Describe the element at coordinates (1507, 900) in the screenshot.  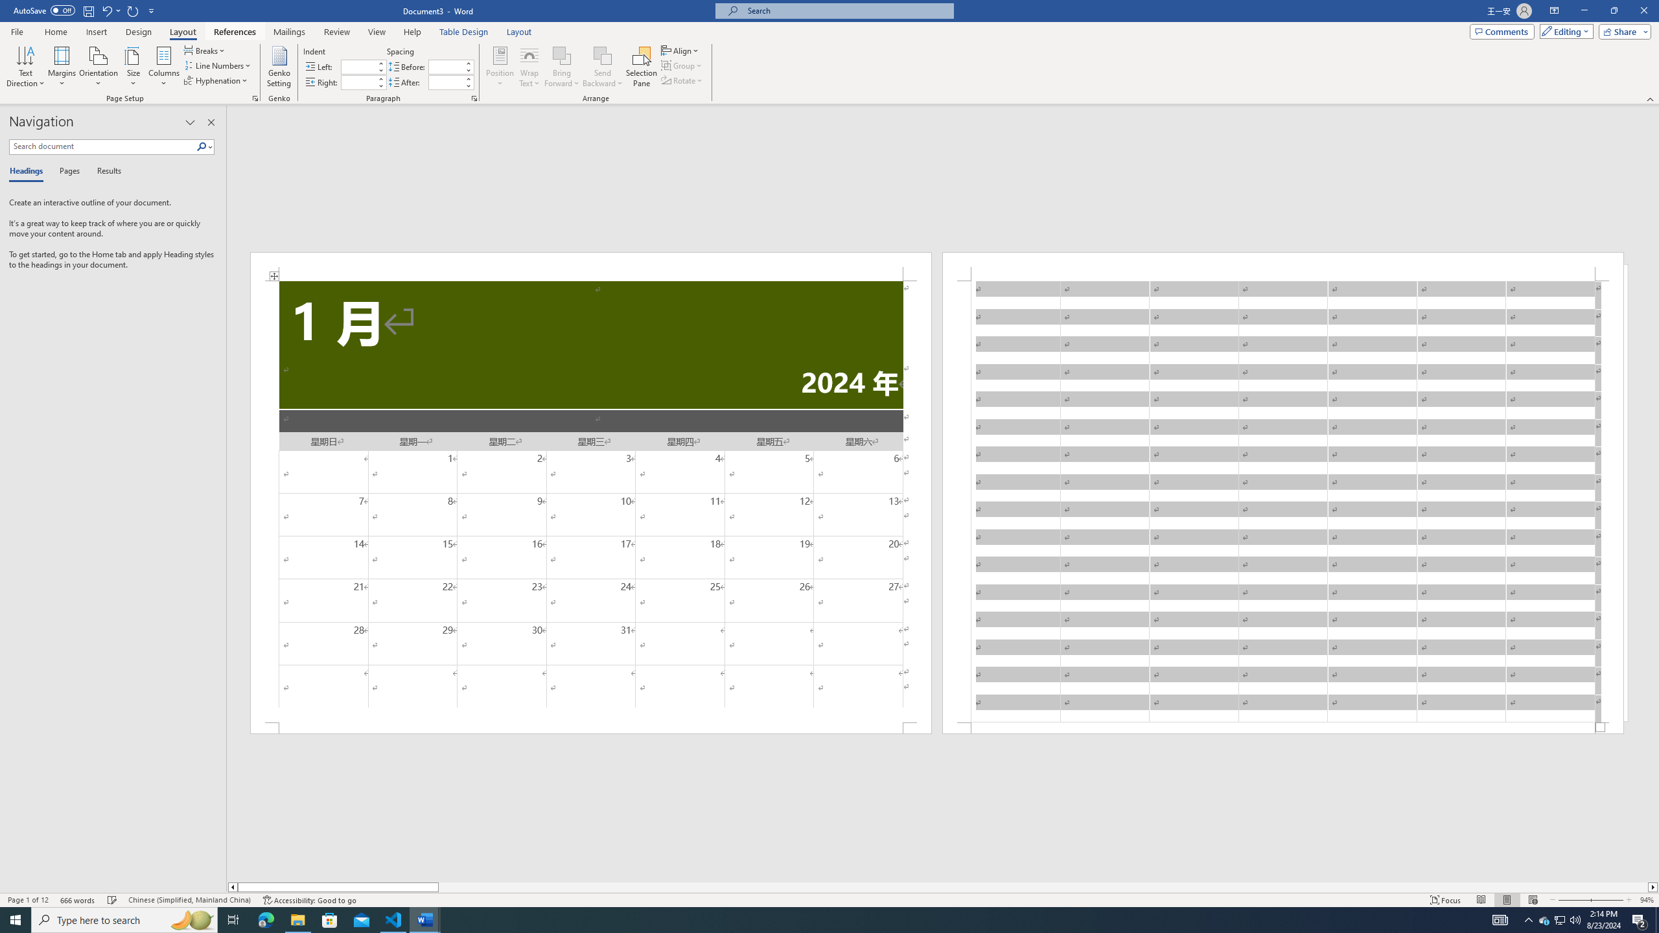
I see `Print Layout` at that location.